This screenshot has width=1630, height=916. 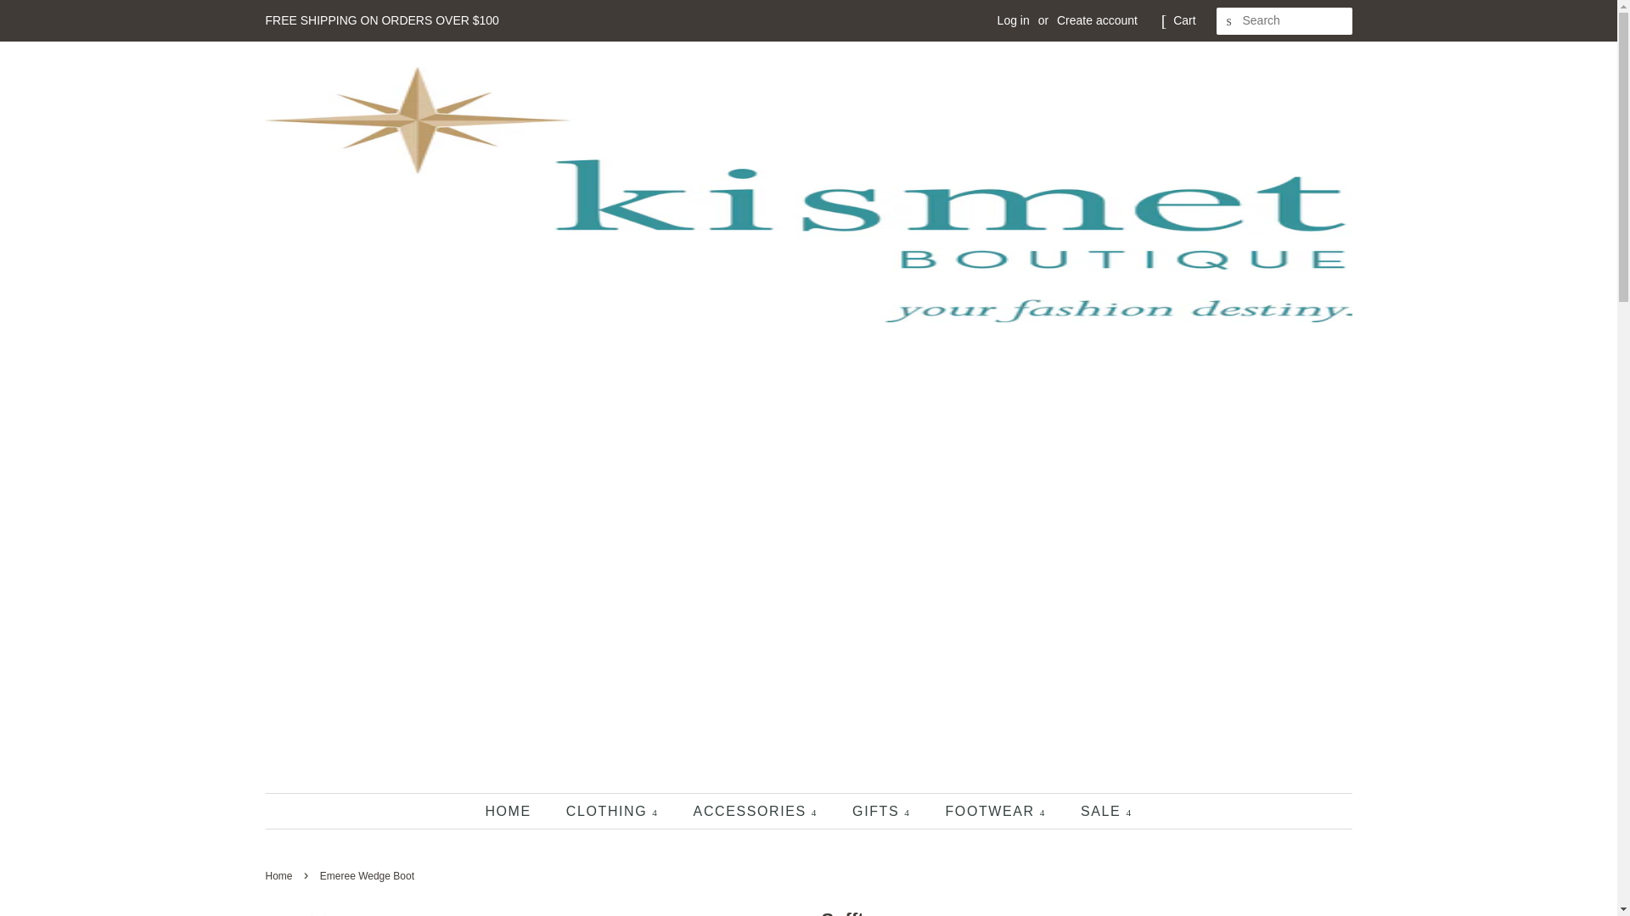 What do you see at coordinates (1229, 21) in the screenshot?
I see `SEARCH` at bounding box center [1229, 21].